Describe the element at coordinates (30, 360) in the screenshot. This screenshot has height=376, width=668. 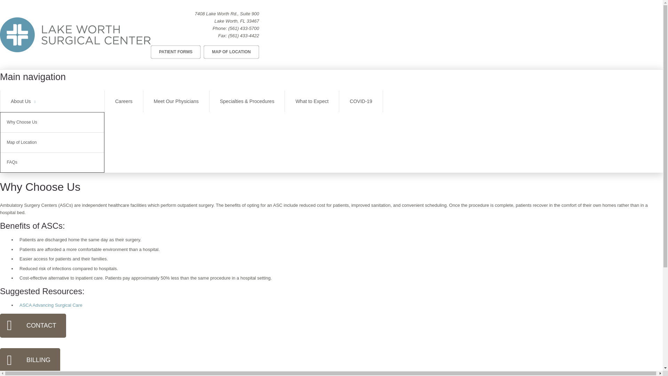
I see `BILLING` at that location.